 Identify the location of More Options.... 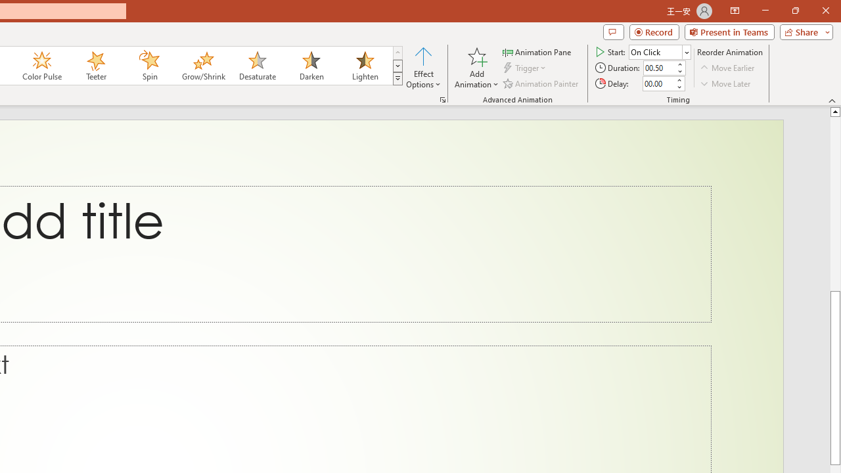
(443, 100).